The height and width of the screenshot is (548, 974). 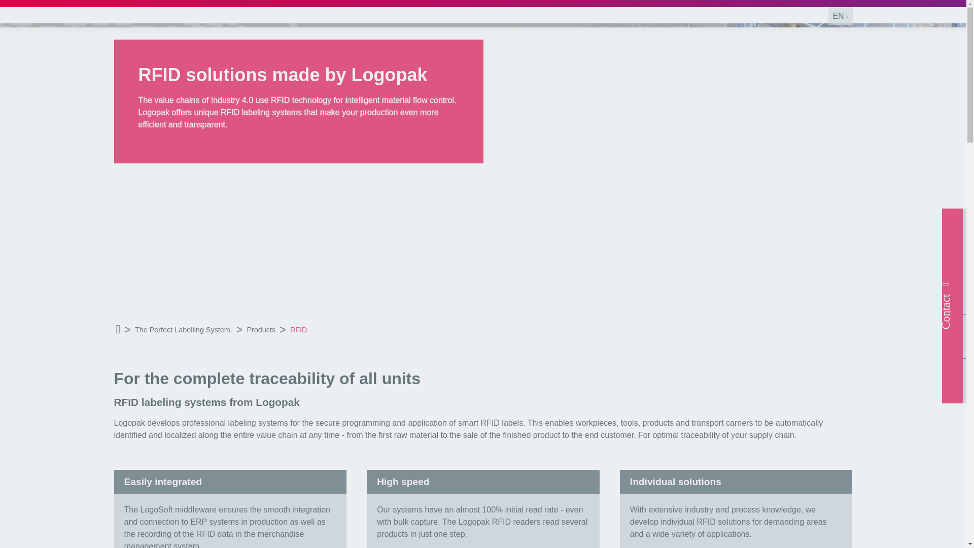 What do you see at coordinates (184, 330) in the screenshot?
I see `The Perfect Labelling System.` at bounding box center [184, 330].